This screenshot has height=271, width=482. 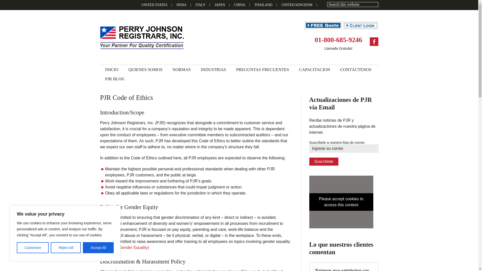 I want to click on INDIA, so click(x=181, y=5).